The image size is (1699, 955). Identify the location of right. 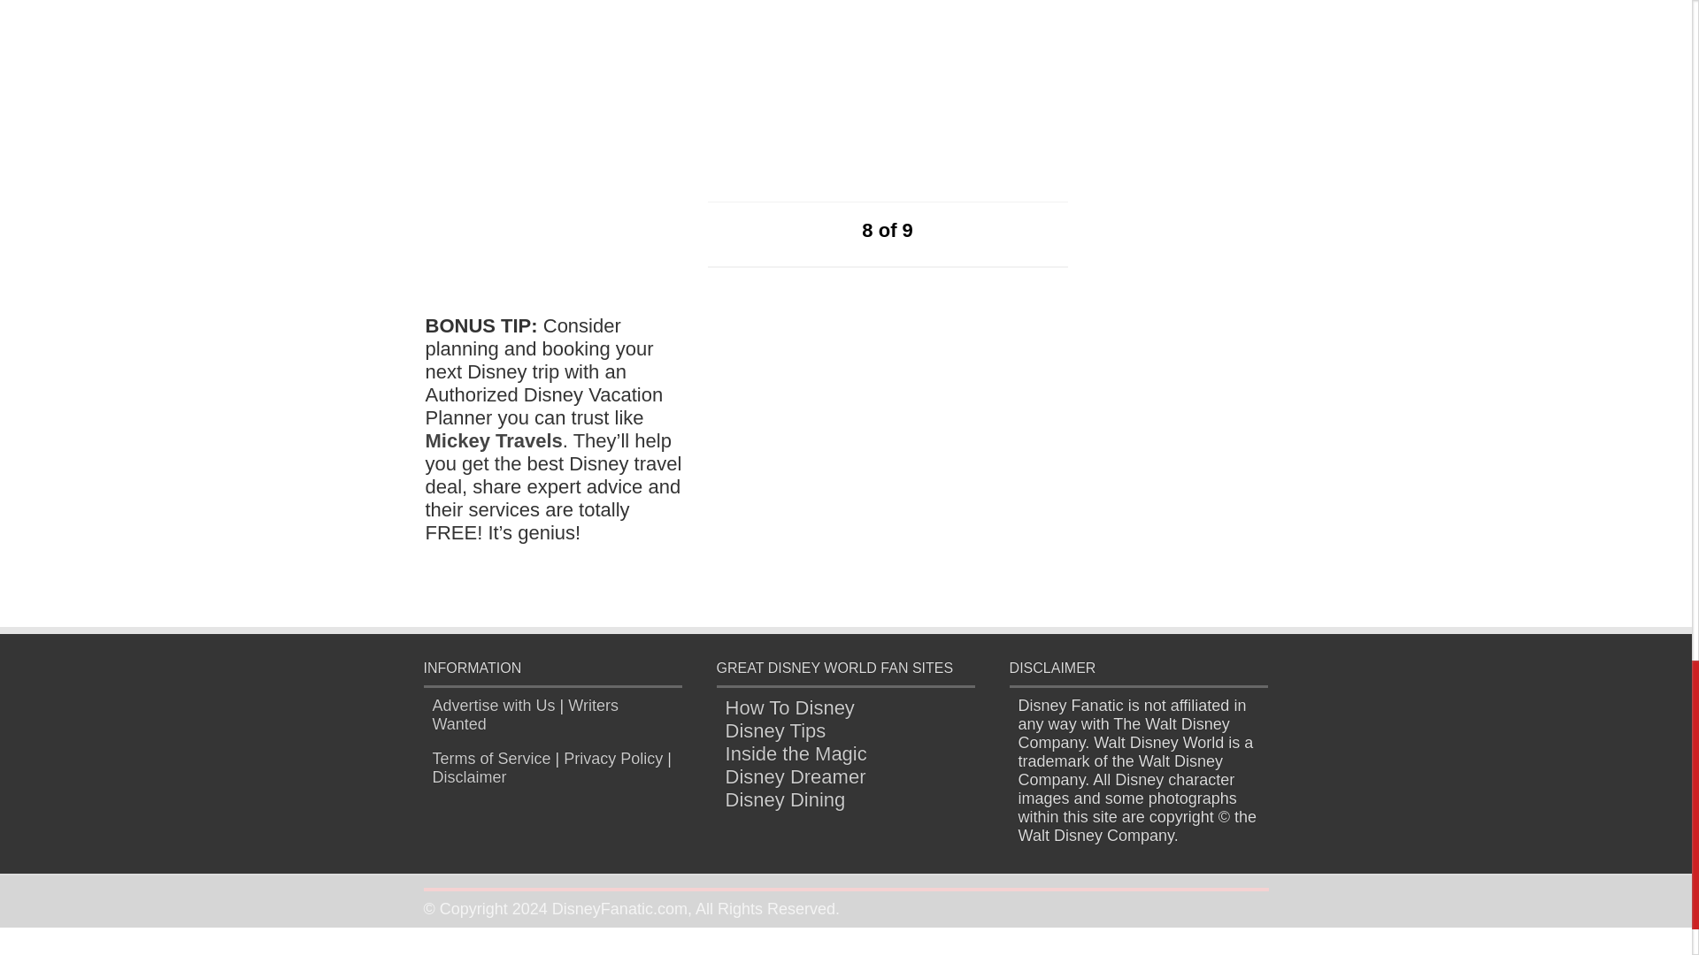
(943, 230).